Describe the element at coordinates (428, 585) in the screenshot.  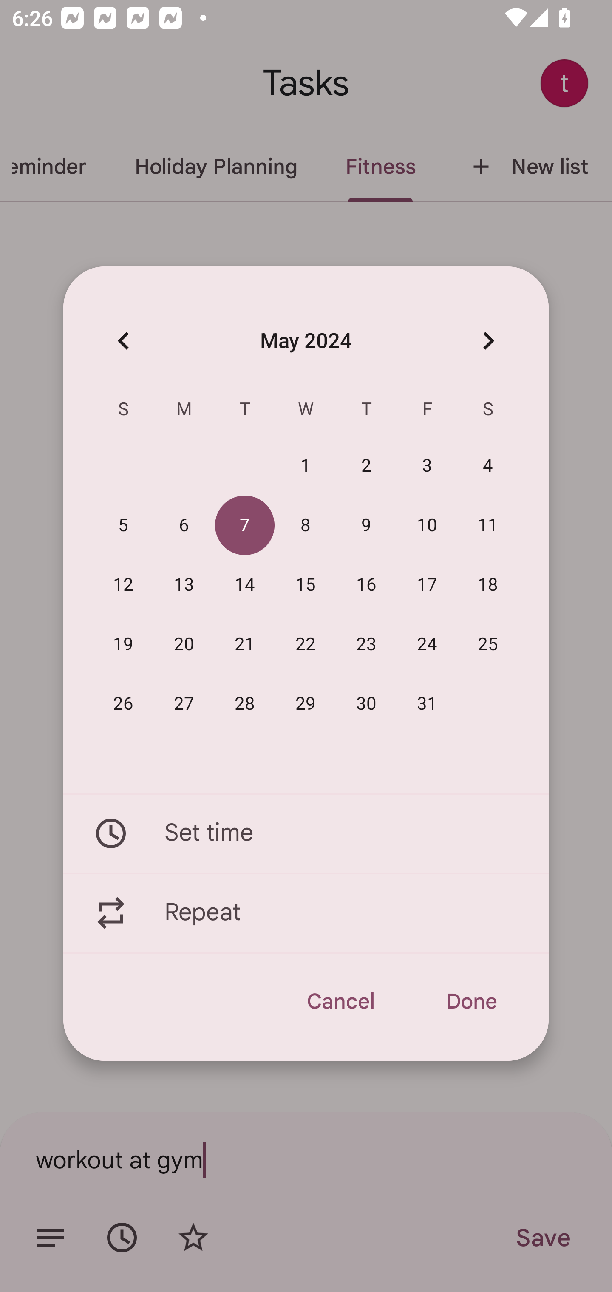
I see `17 17 May 2024` at that location.